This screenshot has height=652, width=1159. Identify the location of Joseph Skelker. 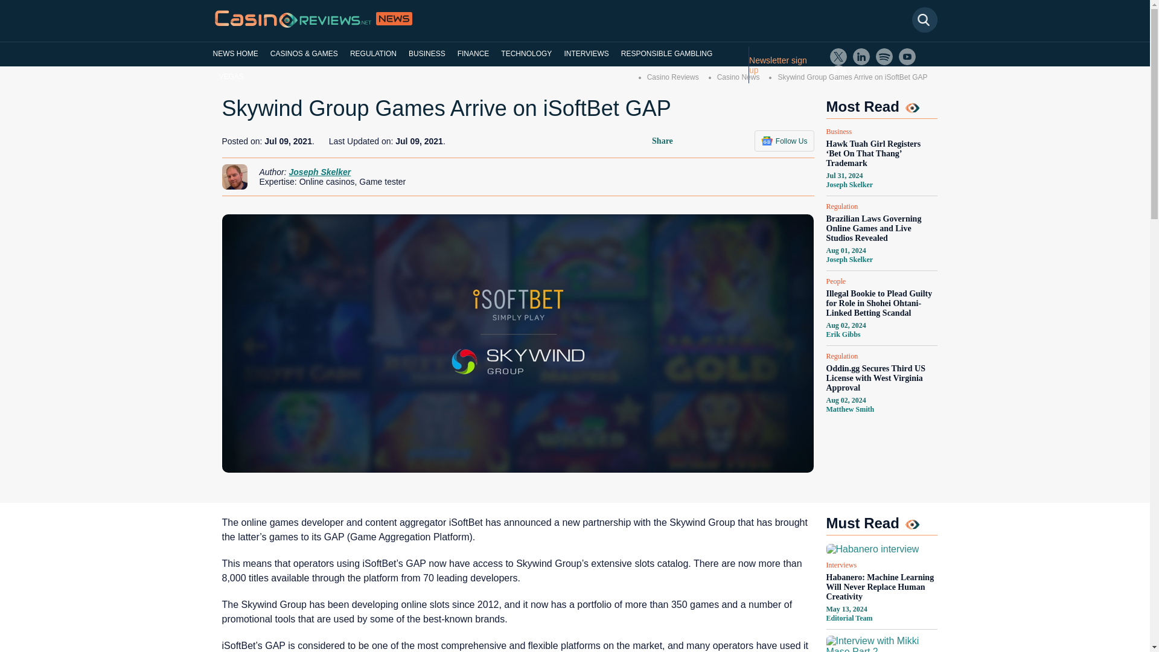
(849, 185).